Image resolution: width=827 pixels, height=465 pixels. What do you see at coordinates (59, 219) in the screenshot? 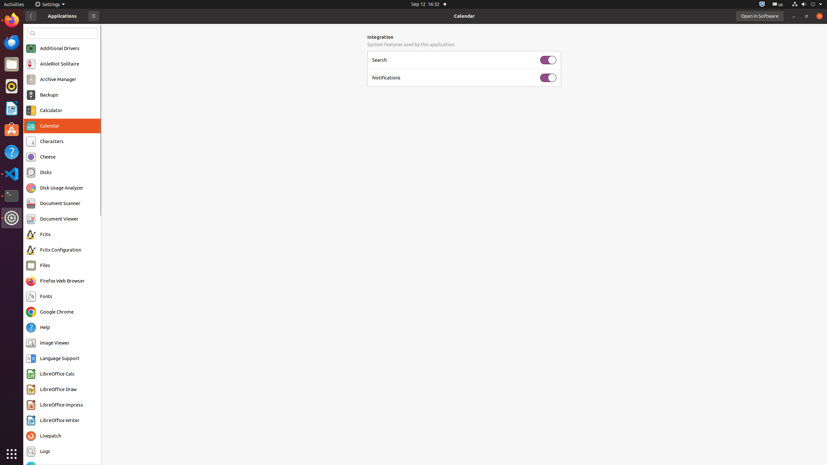
I see `Document Viewer` at bounding box center [59, 219].